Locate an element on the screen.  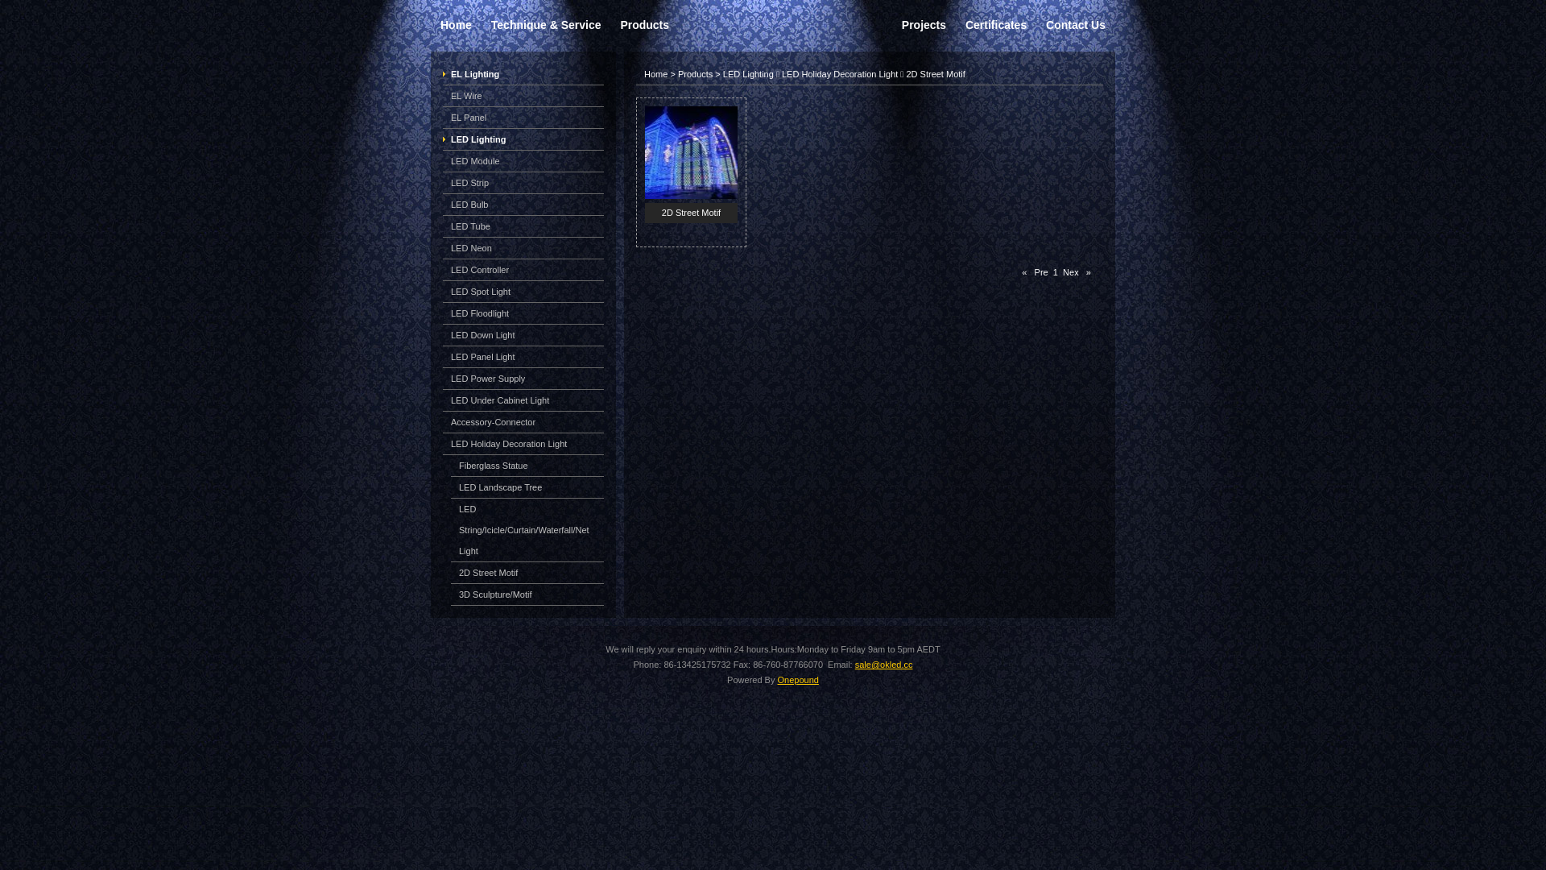
Technique & Service is located at coordinates (546, 24).